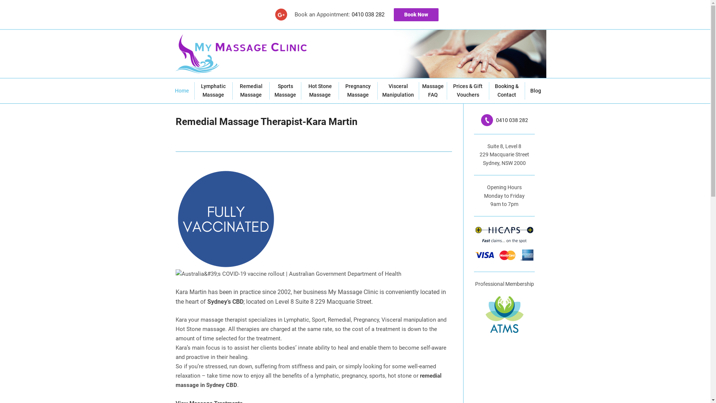  I want to click on Book Now, so click(416, 15).